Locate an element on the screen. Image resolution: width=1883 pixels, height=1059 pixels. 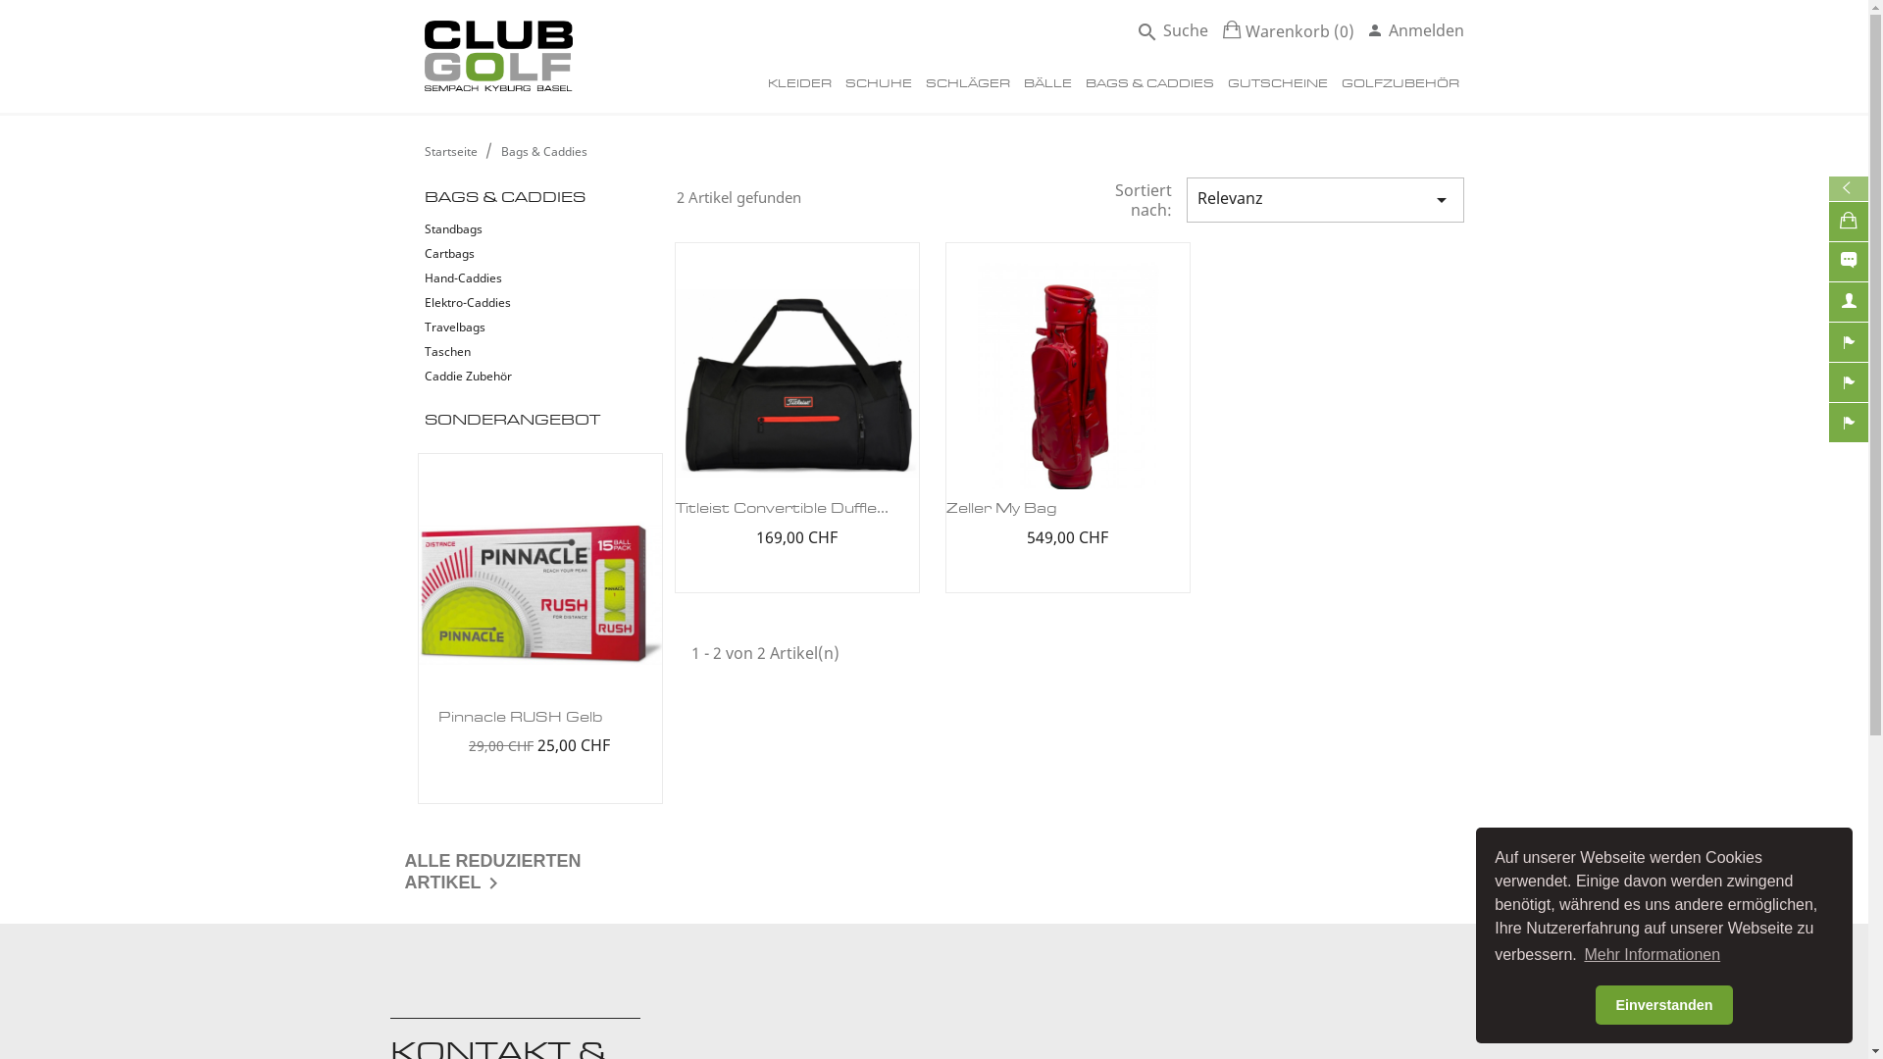
Zeller My Bag is located at coordinates (1001, 510).